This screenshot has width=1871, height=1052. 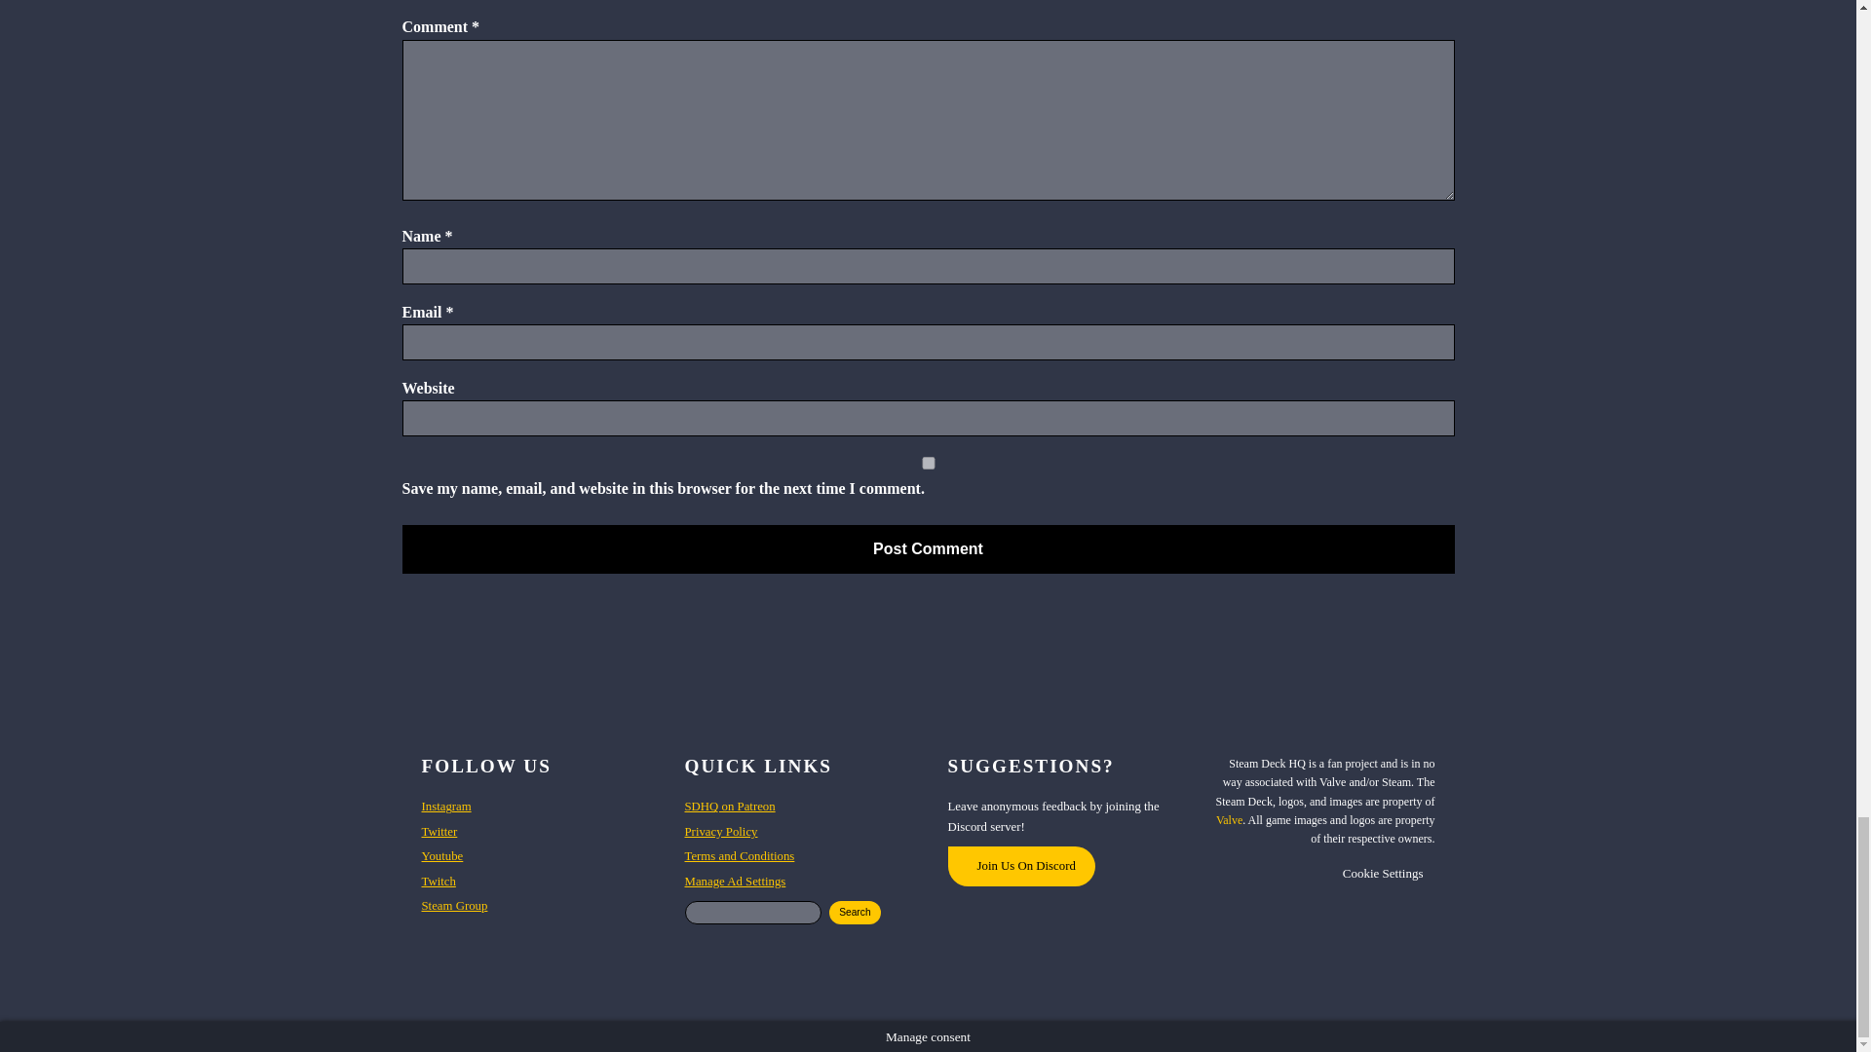 What do you see at coordinates (441, 855) in the screenshot?
I see `Youtube` at bounding box center [441, 855].